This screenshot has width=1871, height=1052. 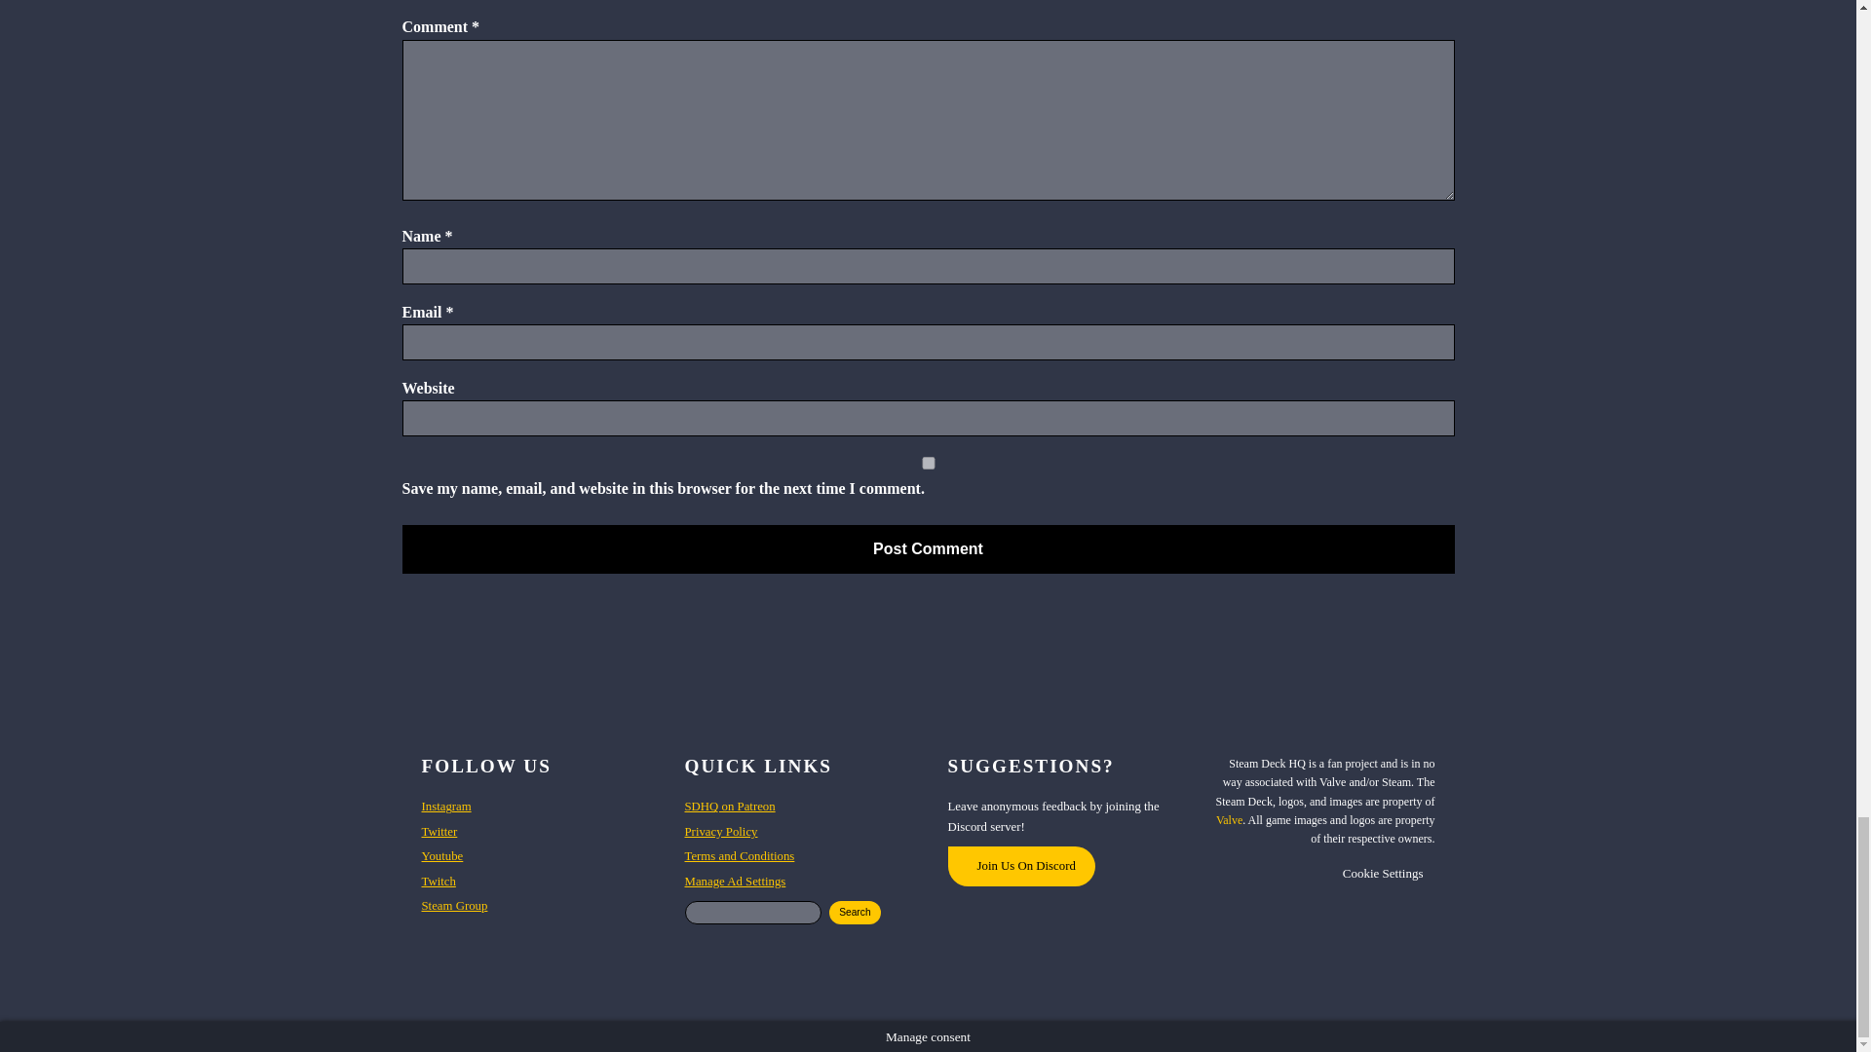 What do you see at coordinates (441, 855) in the screenshot?
I see `Youtube` at bounding box center [441, 855].